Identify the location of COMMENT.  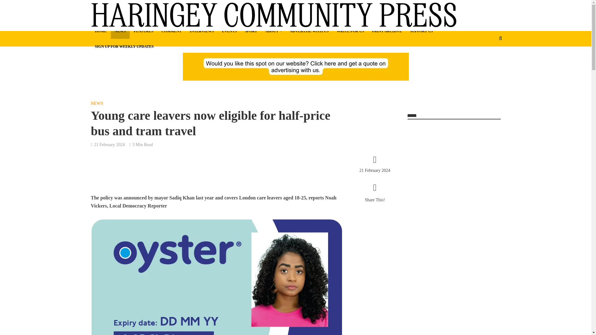
(171, 31).